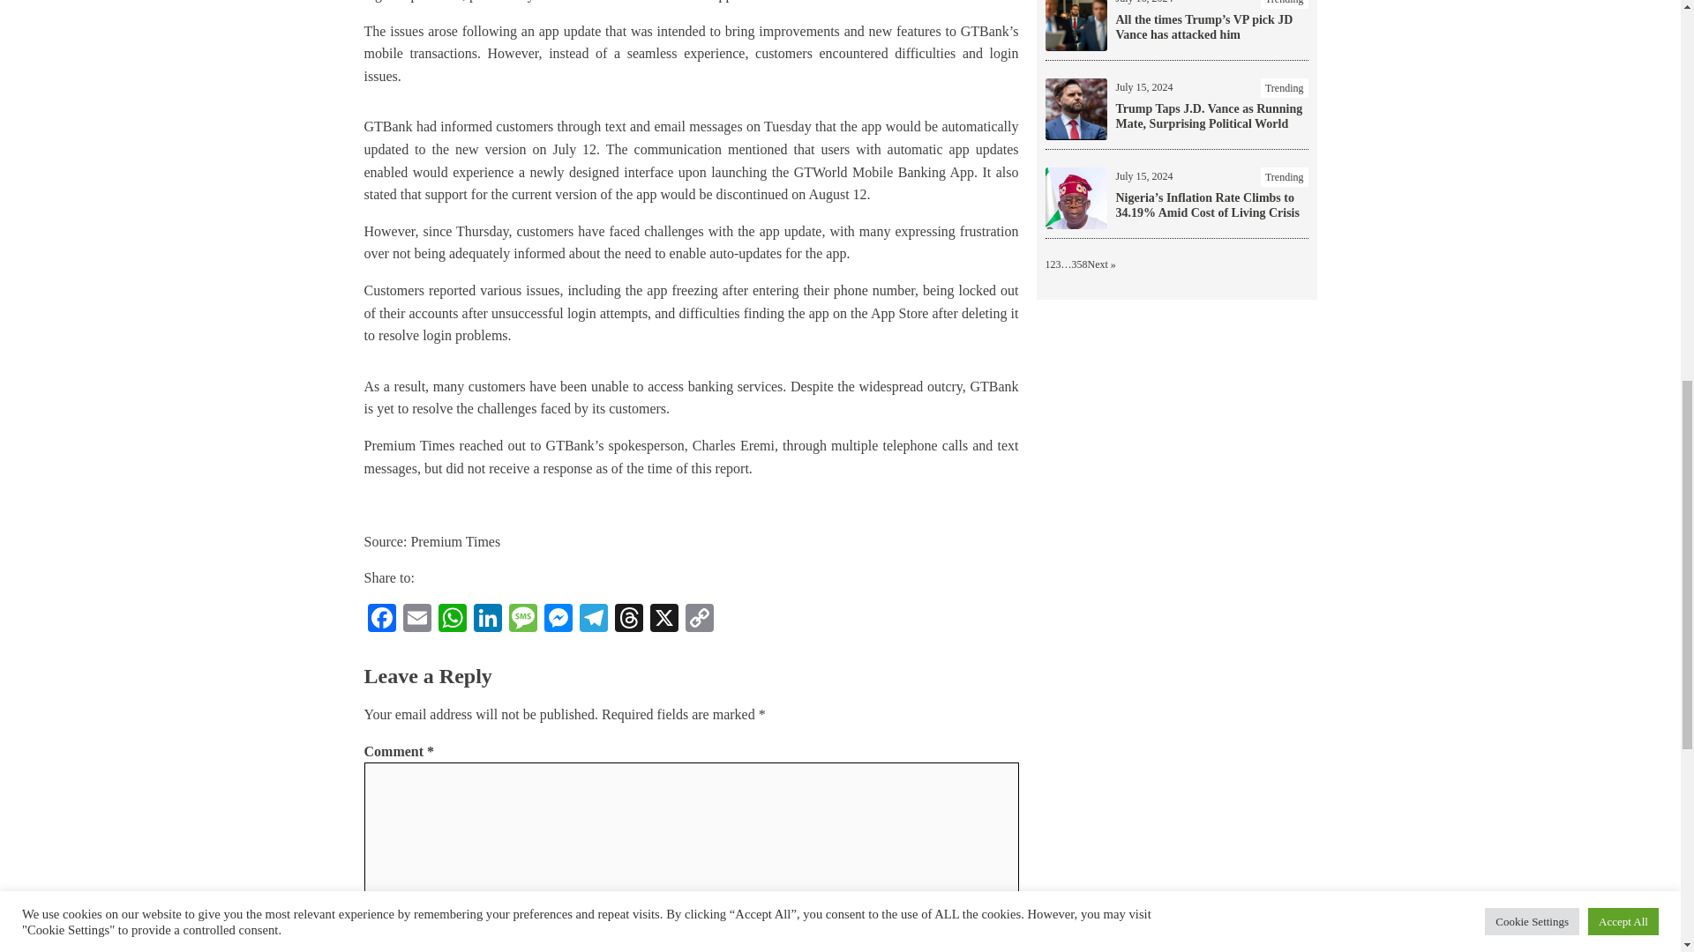  I want to click on X, so click(663, 620).